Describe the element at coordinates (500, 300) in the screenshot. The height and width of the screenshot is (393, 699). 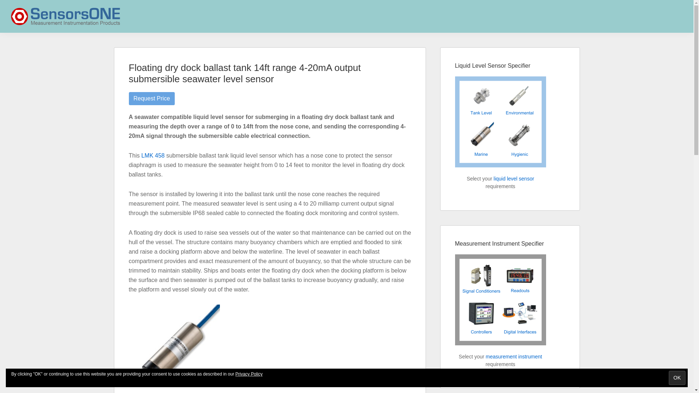
I see `Measurement Instrument Specifier` at that location.